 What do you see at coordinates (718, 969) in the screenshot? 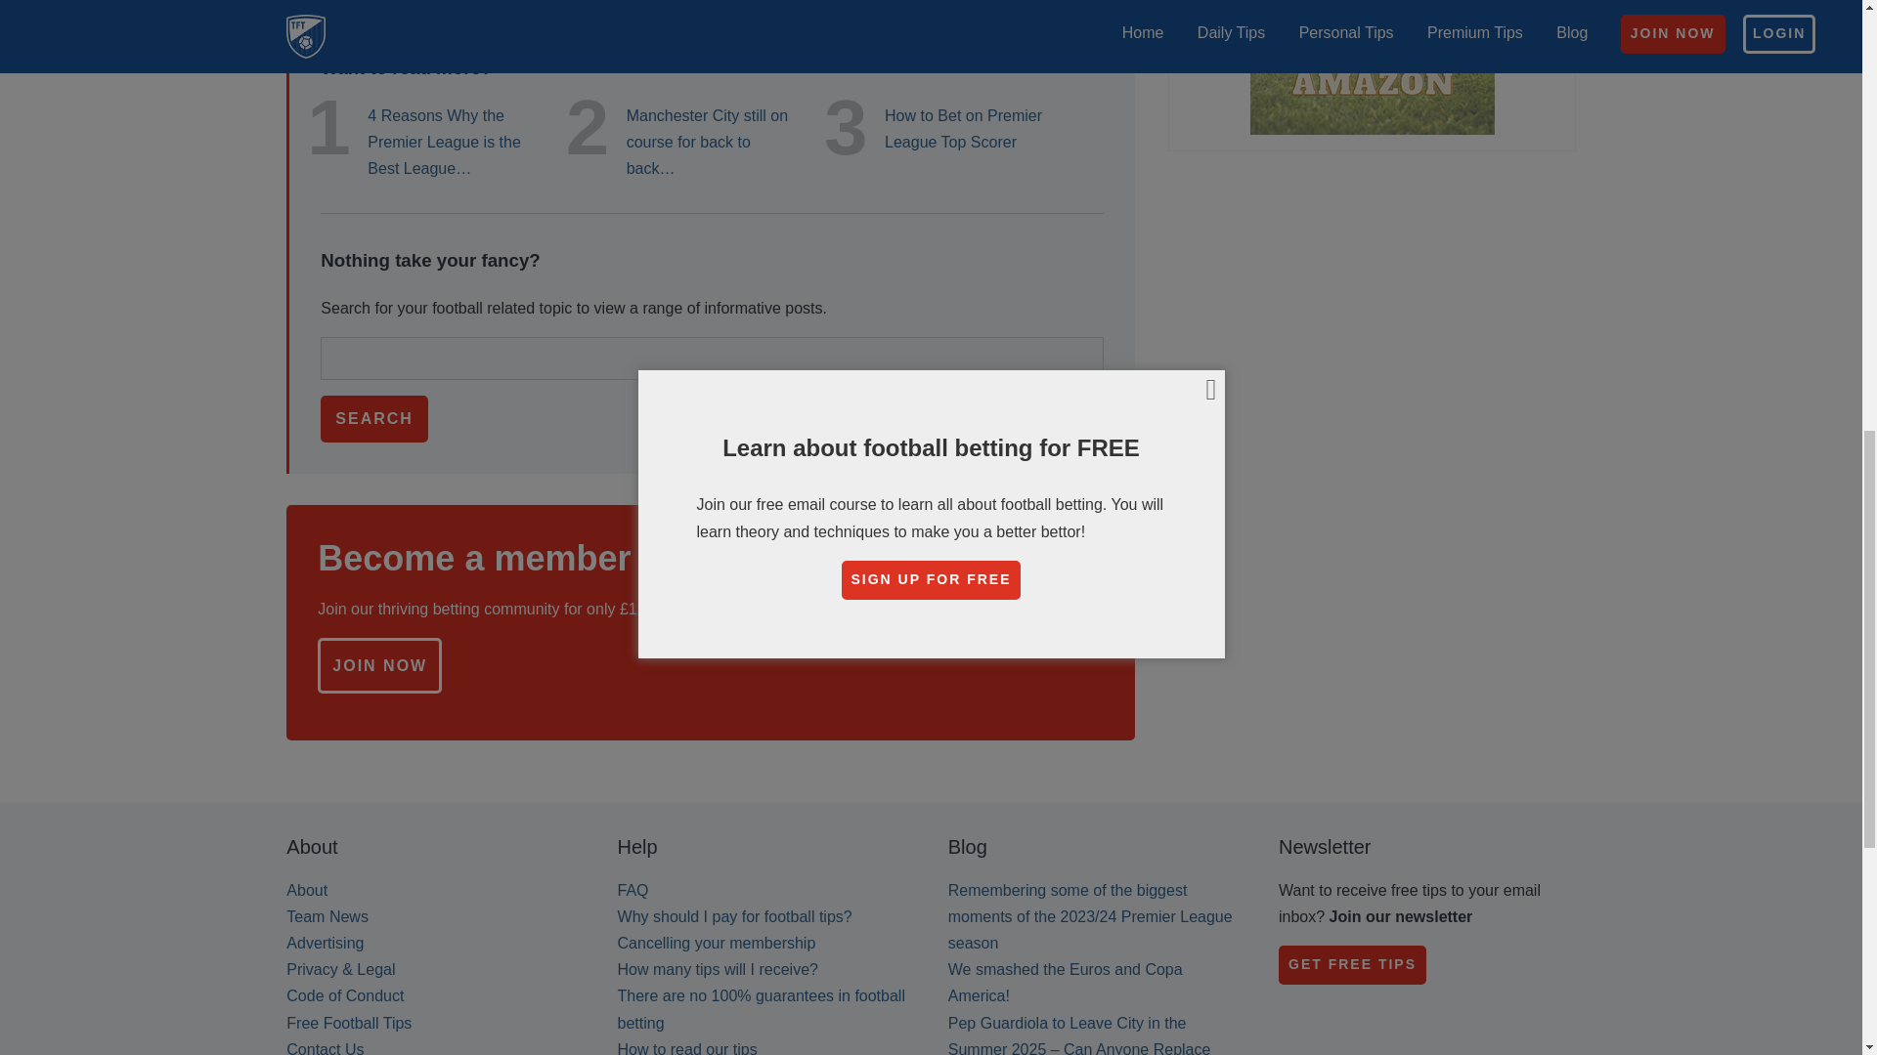
I see `How many tips will I receive?` at bounding box center [718, 969].